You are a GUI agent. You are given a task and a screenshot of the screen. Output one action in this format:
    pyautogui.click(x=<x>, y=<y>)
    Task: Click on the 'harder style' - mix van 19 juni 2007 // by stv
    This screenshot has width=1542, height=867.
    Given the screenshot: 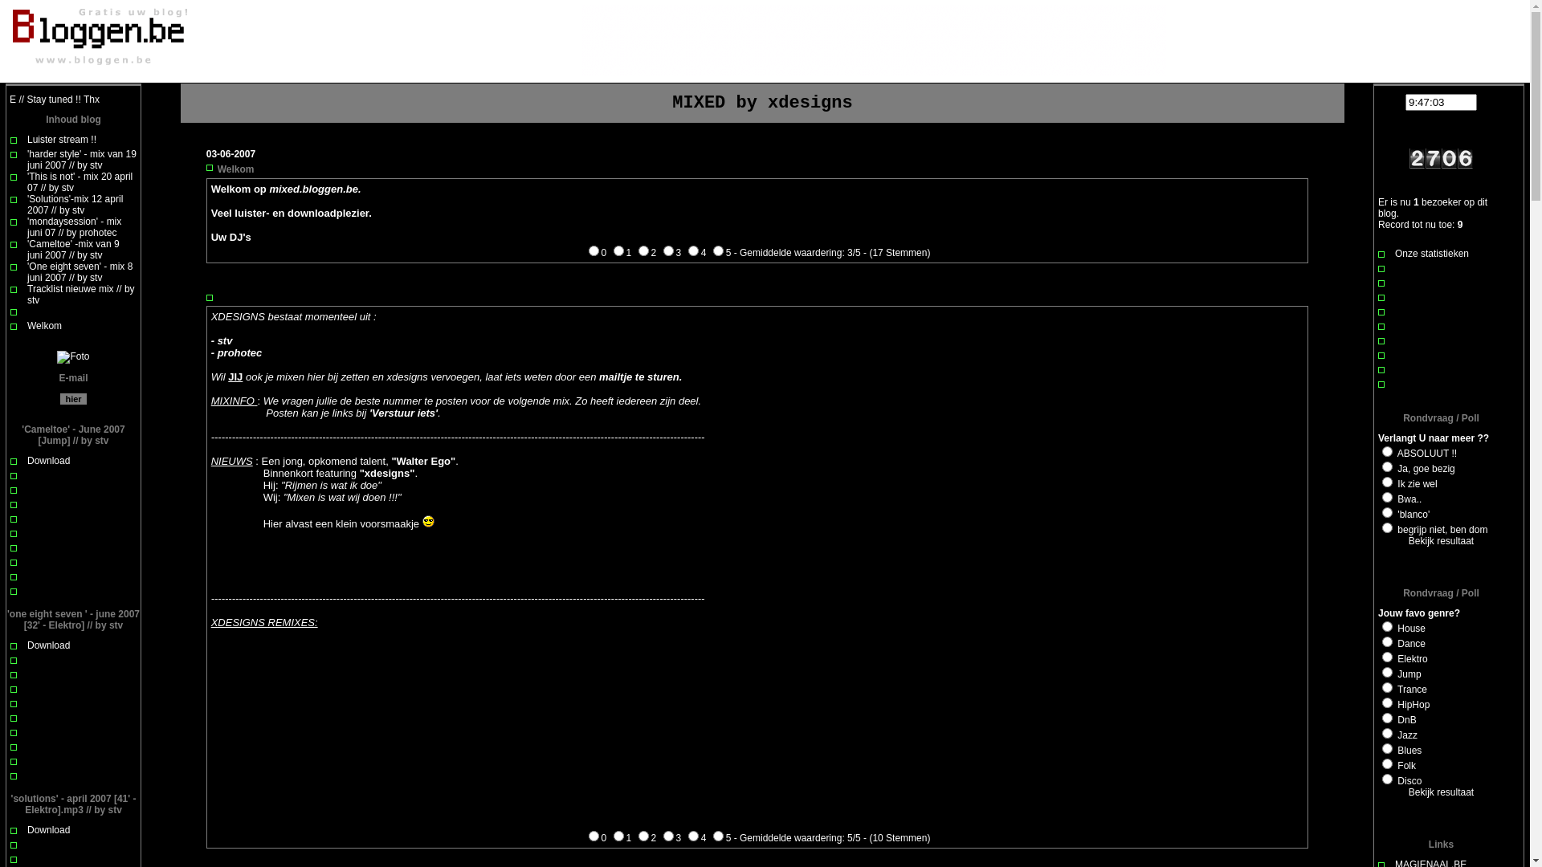 What is the action you would take?
    pyautogui.click(x=82, y=160)
    